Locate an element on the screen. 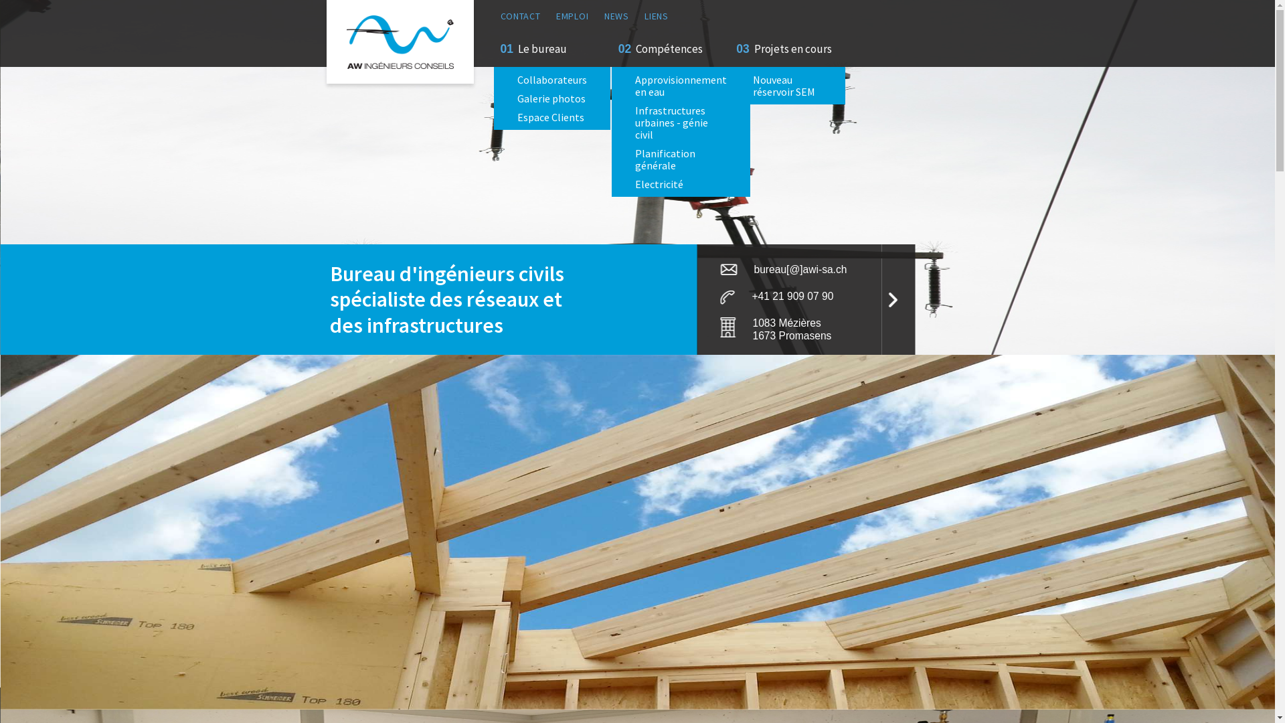  Le bureau is located at coordinates (539, 50).